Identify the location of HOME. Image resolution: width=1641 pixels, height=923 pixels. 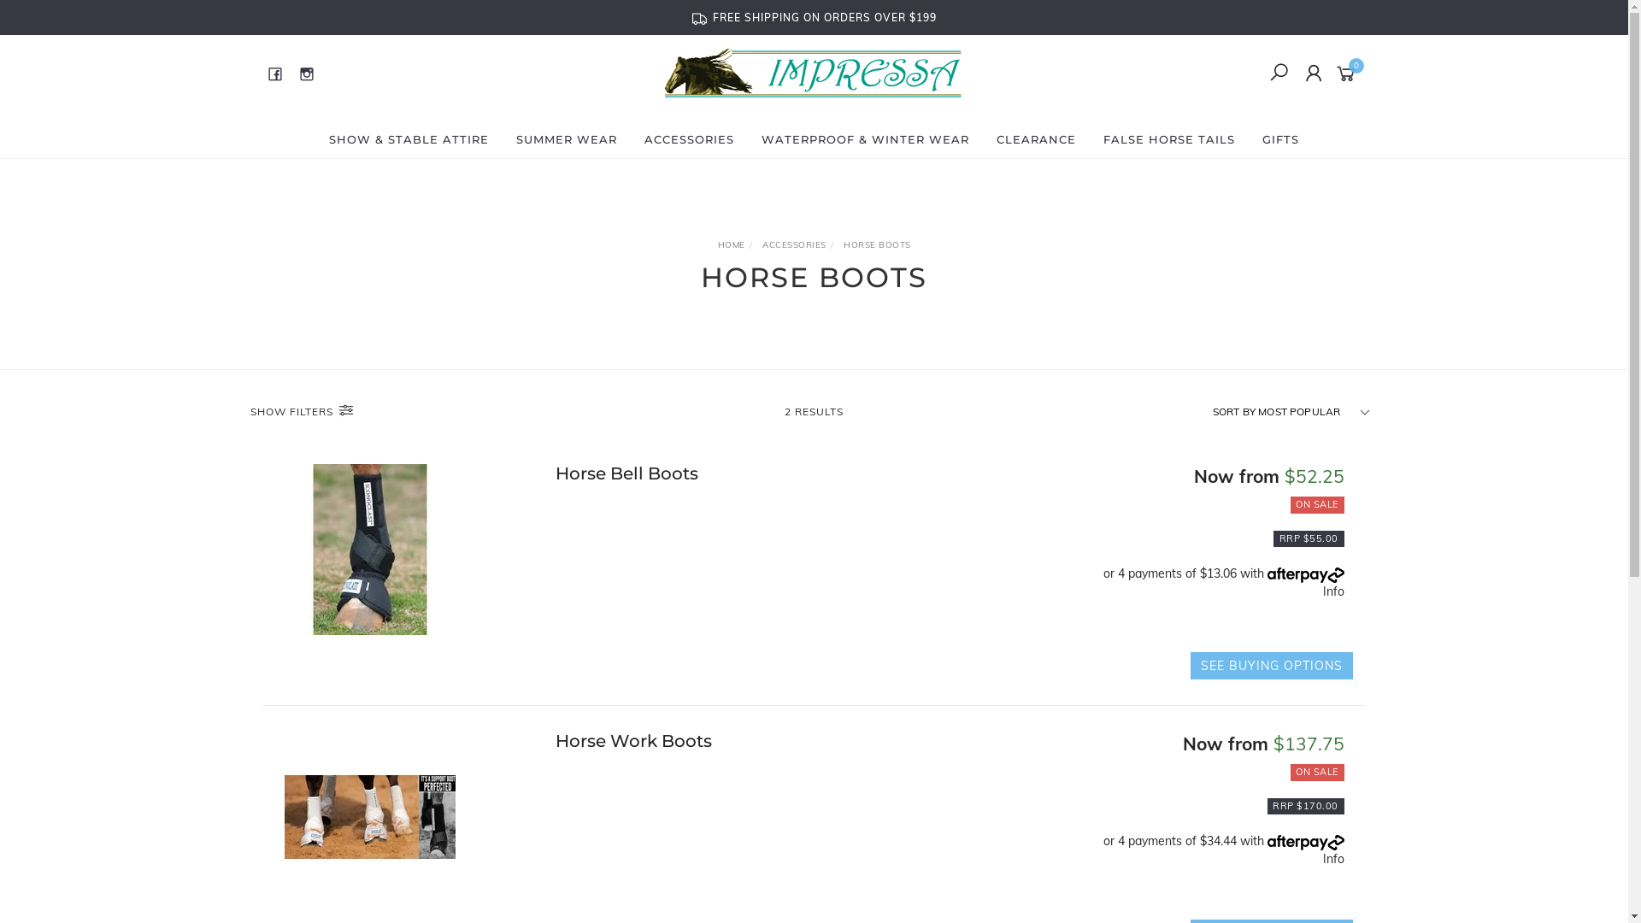
(732, 244).